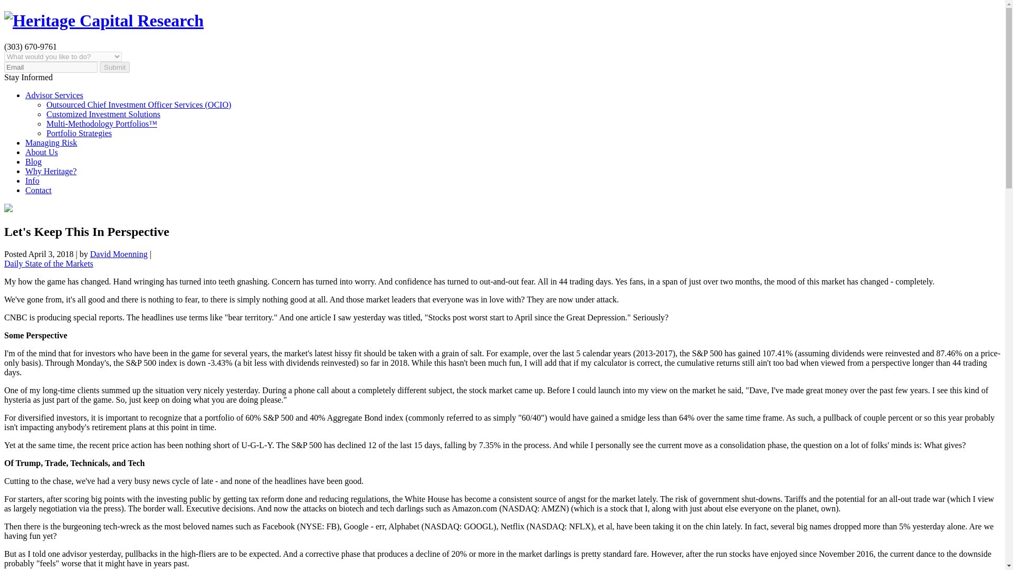 The image size is (1013, 570). I want to click on Submit, so click(114, 67).